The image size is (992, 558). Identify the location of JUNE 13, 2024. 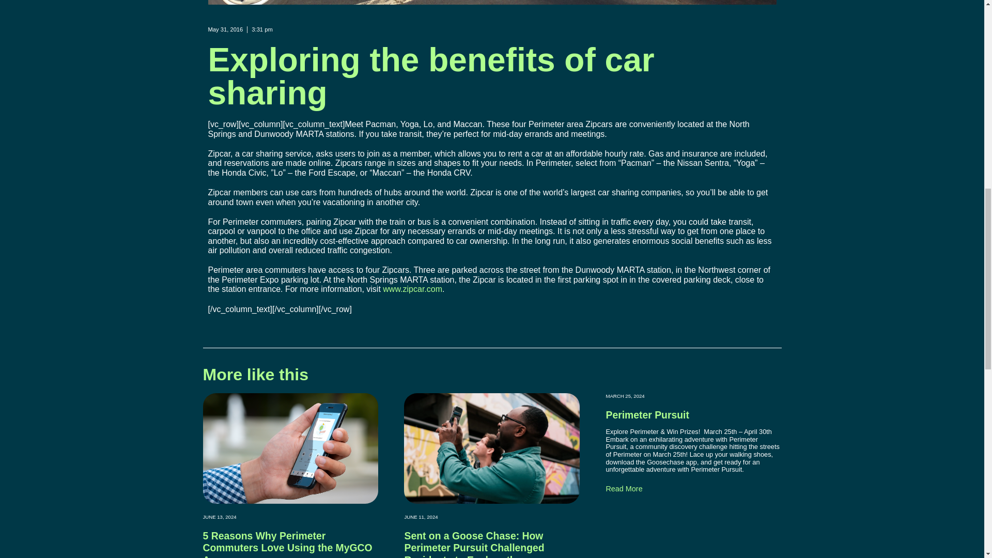
(219, 517).